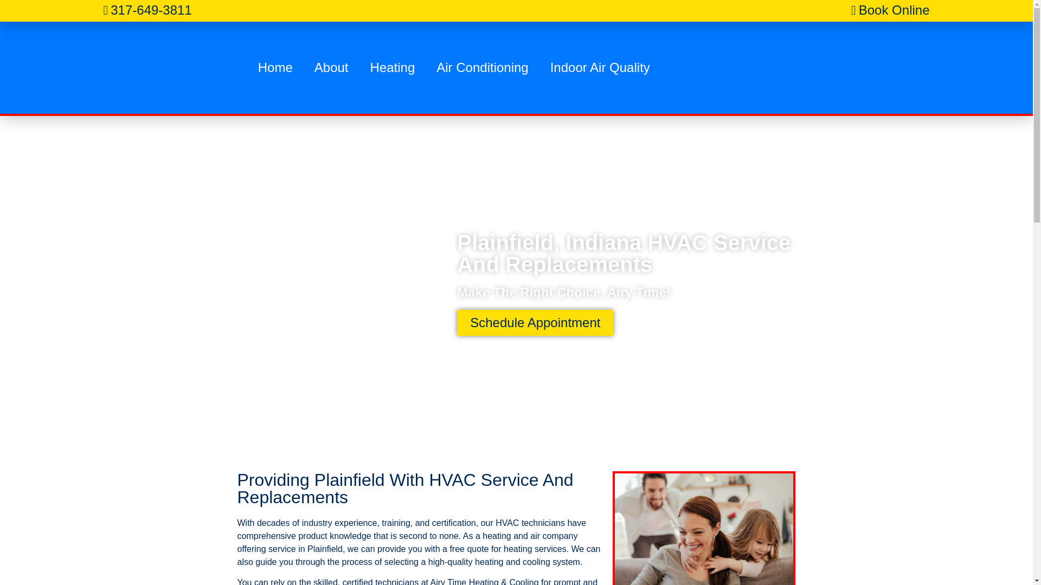 The width and height of the screenshot is (1041, 585). I want to click on Book Online, so click(890, 10).